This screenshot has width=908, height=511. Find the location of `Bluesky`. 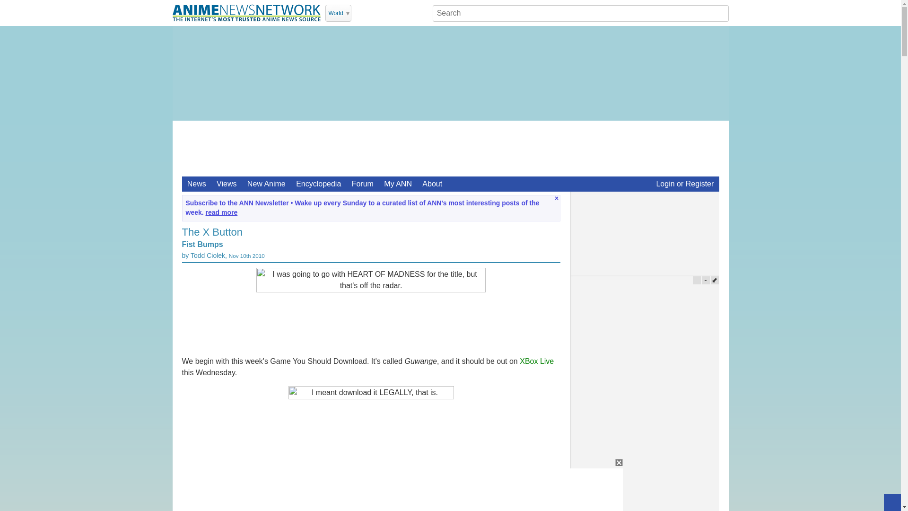

Bluesky is located at coordinates (422, 12).